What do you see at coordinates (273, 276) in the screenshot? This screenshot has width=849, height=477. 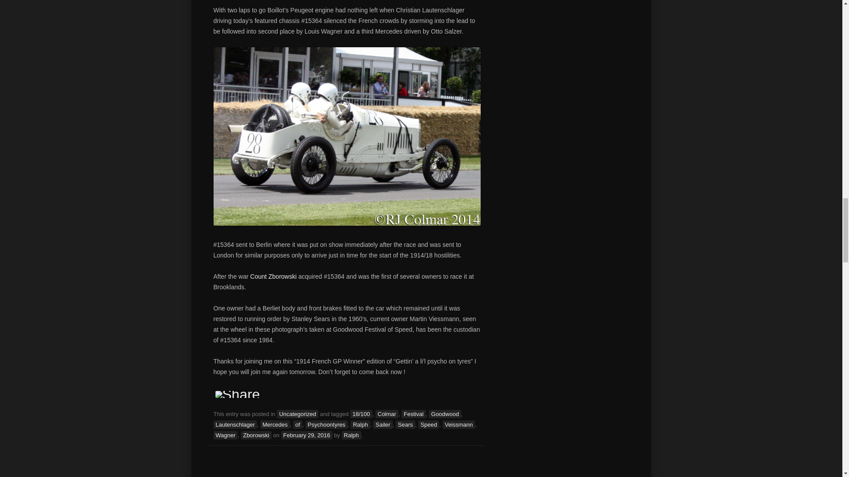 I see `Count Zborowski` at bounding box center [273, 276].